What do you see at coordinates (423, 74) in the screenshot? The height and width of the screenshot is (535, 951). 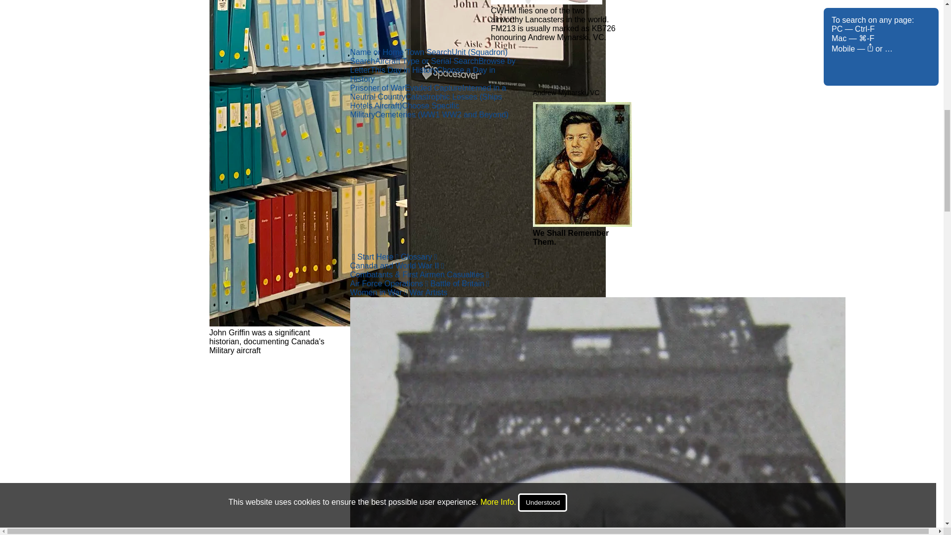 I see `Choose a Day in History` at bounding box center [423, 74].